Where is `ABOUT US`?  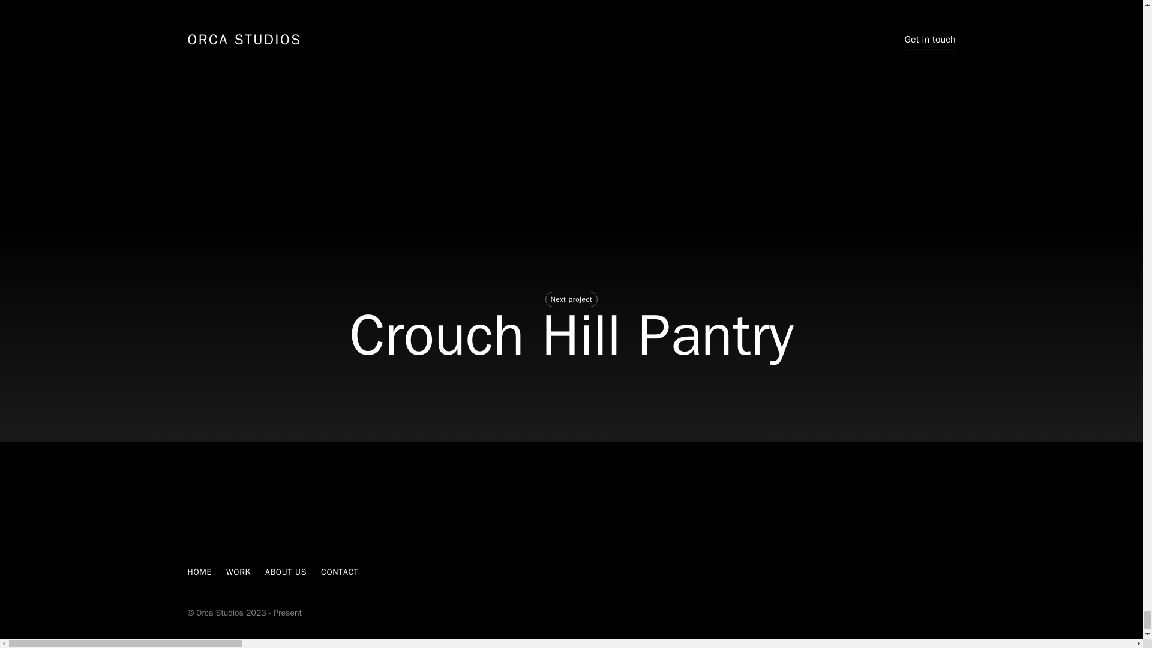
ABOUT US is located at coordinates (286, 572).